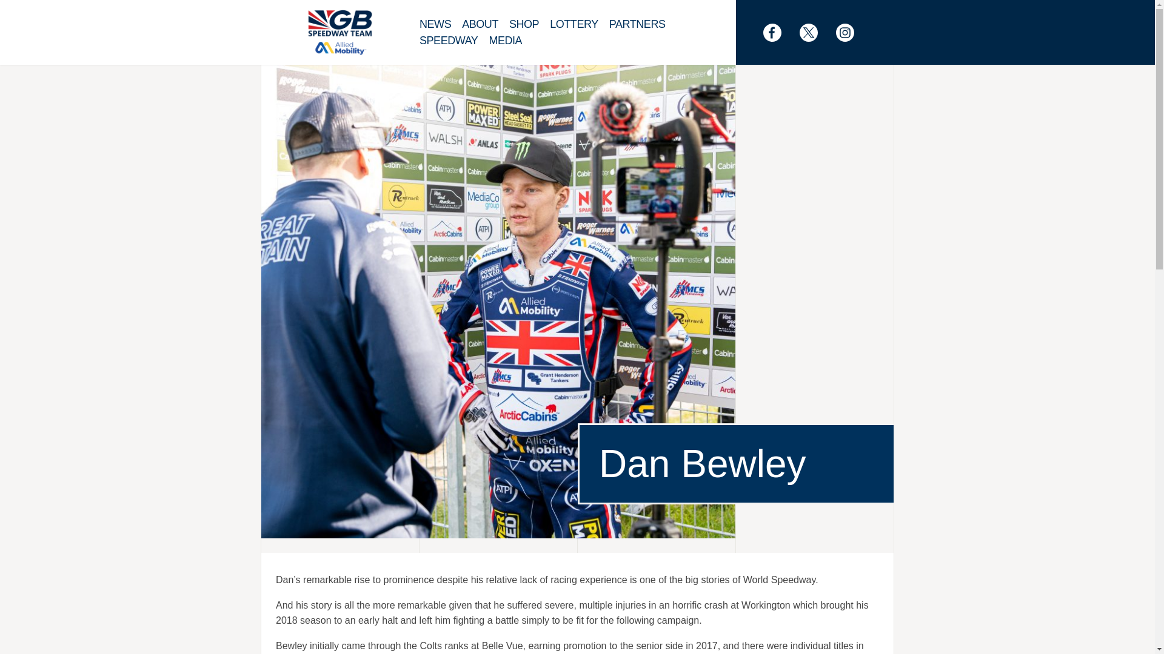  I want to click on PARTNERS, so click(643, 24).